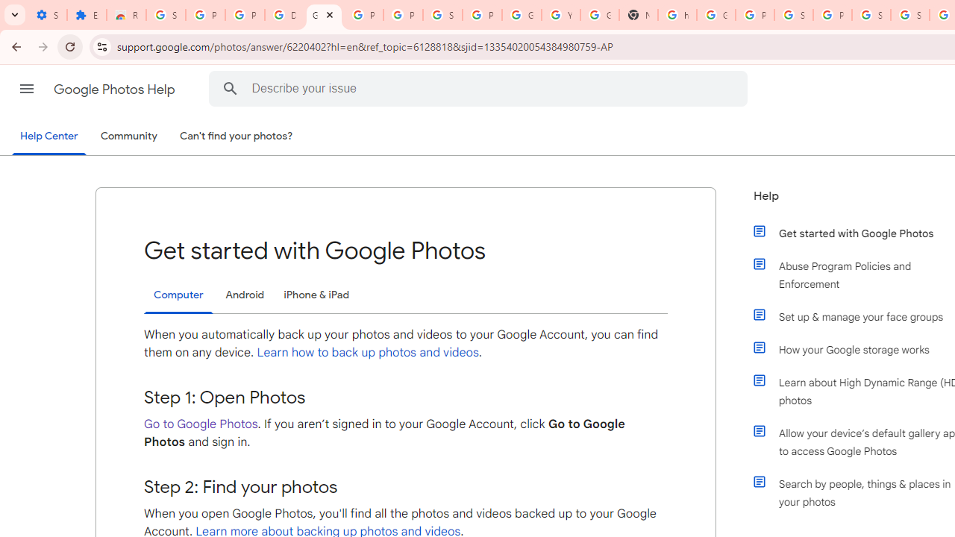 The image size is (955, 537). What do you see at coordinates (480, 88) in the screenshot?
I see `Describe your issue` at bounding box center [480, 88].